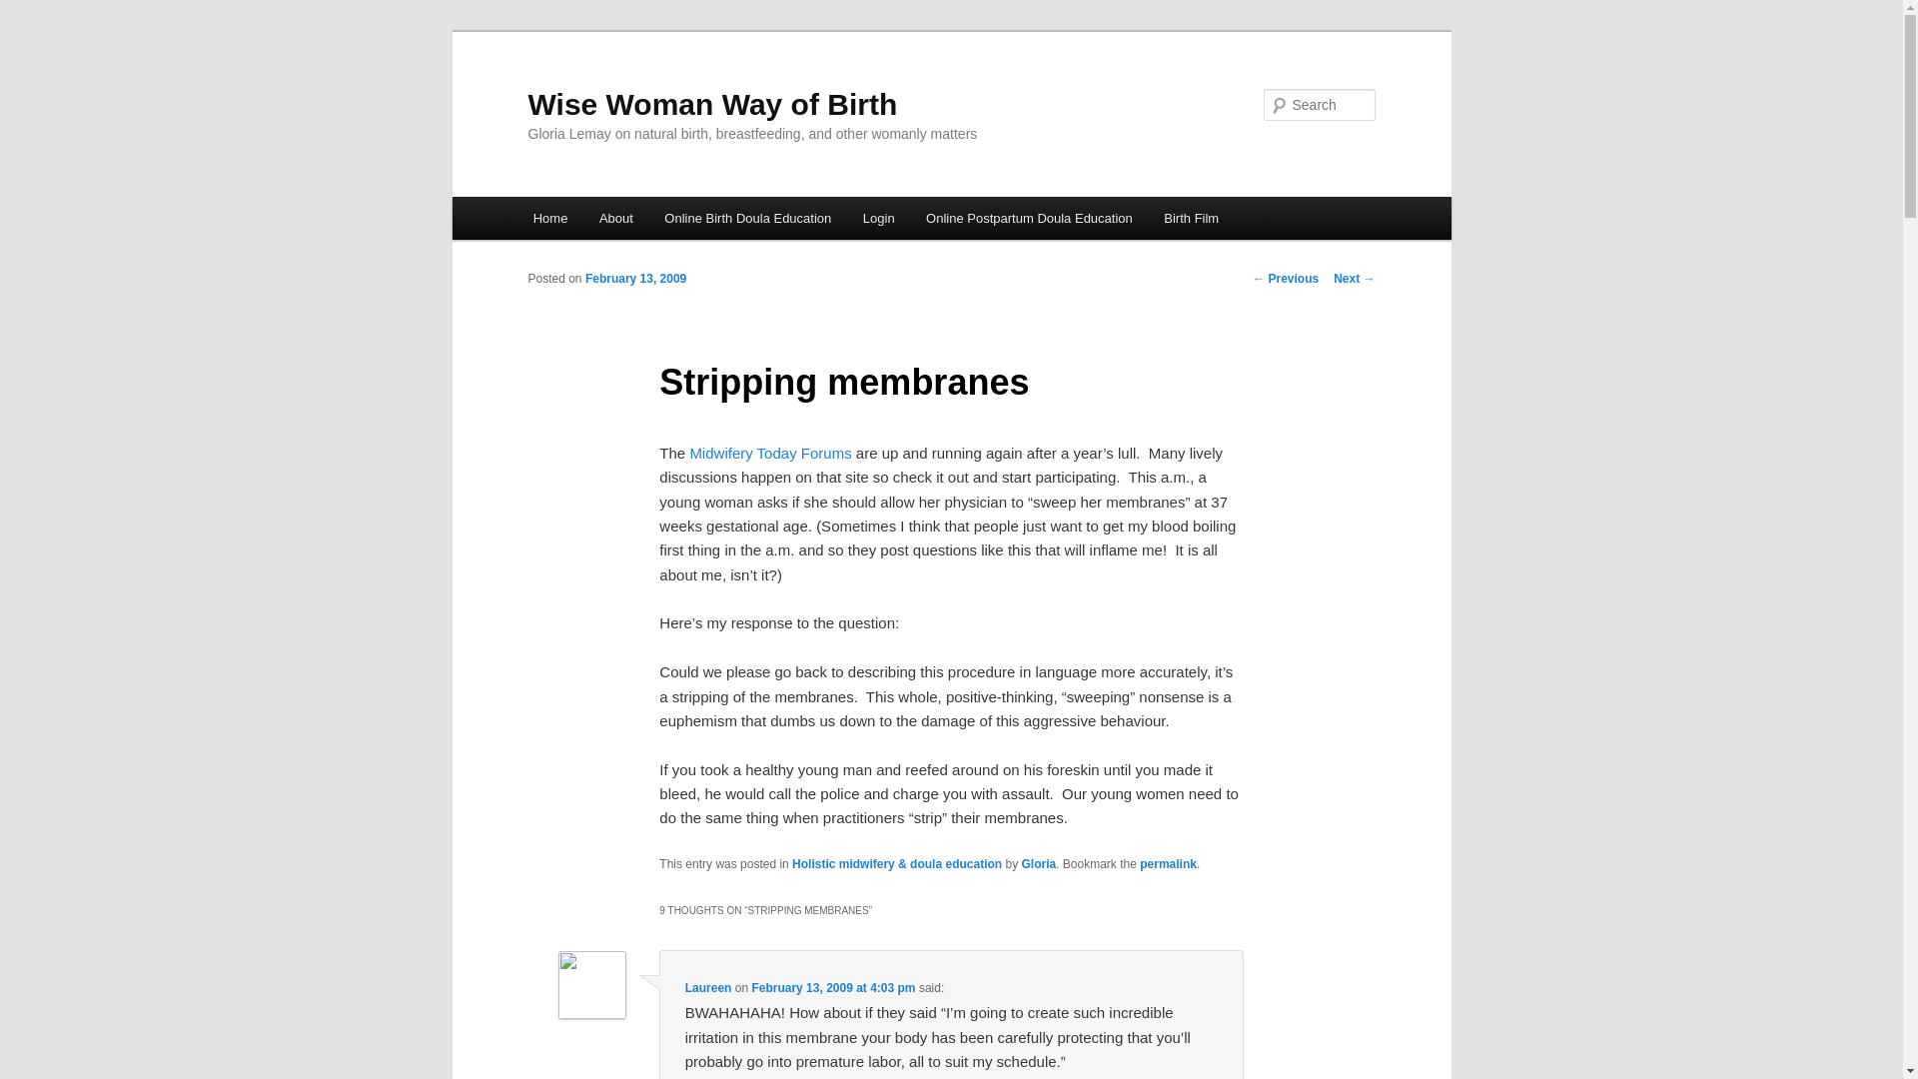 The image size is (1918, 1079). Describe the element at coordinates (635, 279) in the screenshot. I see `February 13, 2009` at that location.